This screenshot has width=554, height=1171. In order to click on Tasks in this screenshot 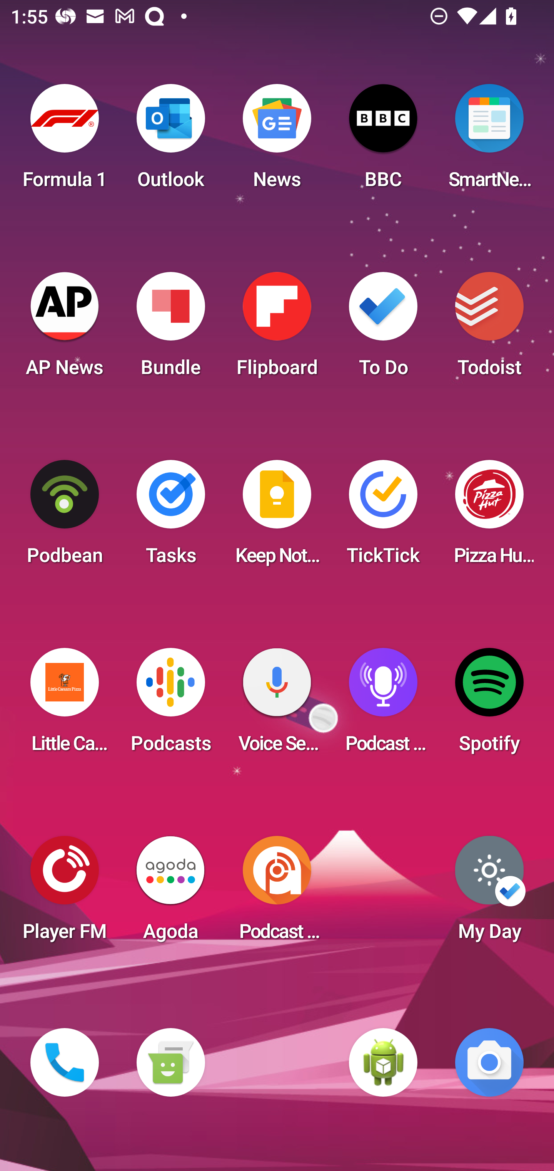, I will do `click(170, 517)`.